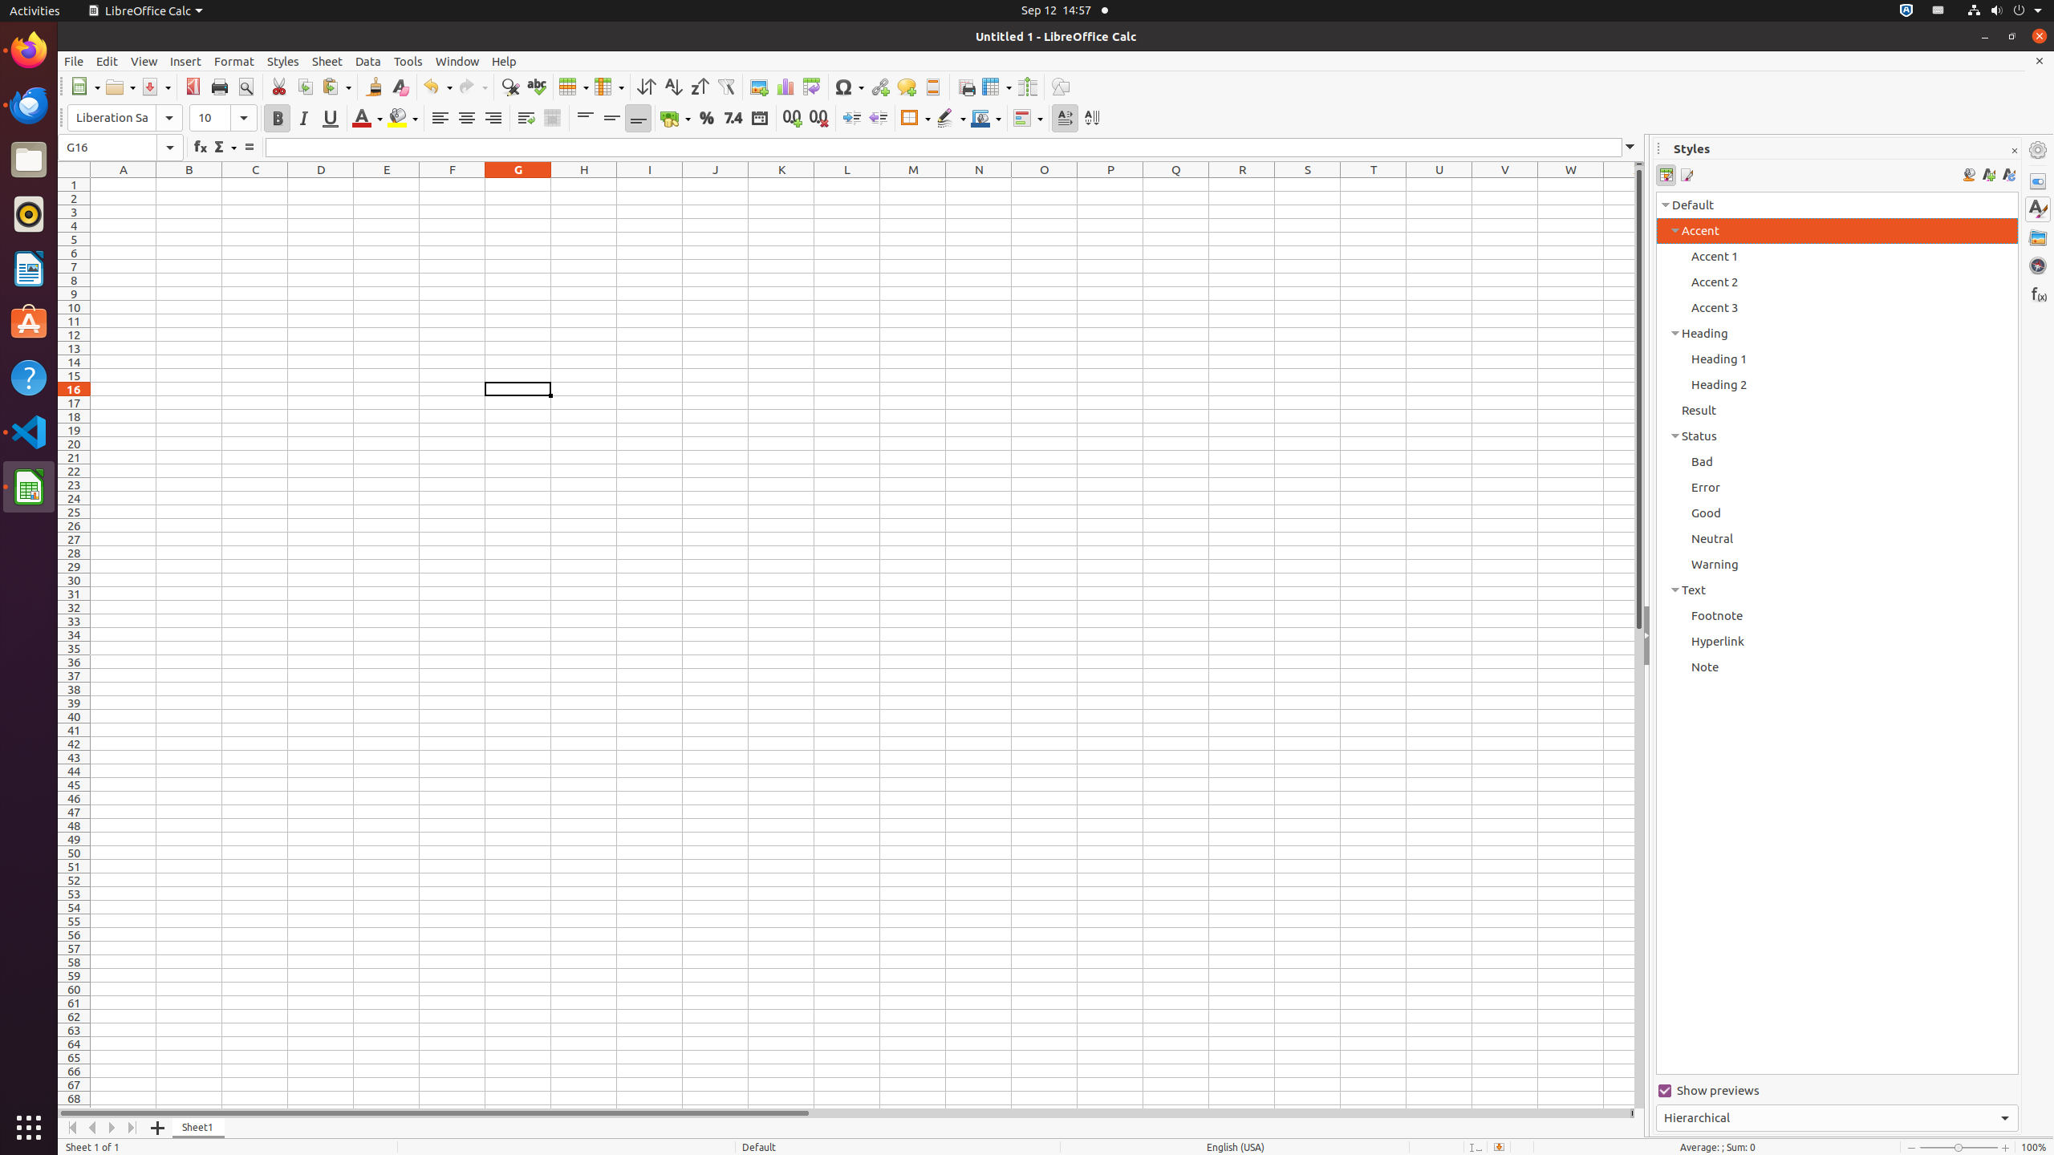  Describe the element at coordinates (849, 87) in the screenshot. I see `Symbol` at that location.